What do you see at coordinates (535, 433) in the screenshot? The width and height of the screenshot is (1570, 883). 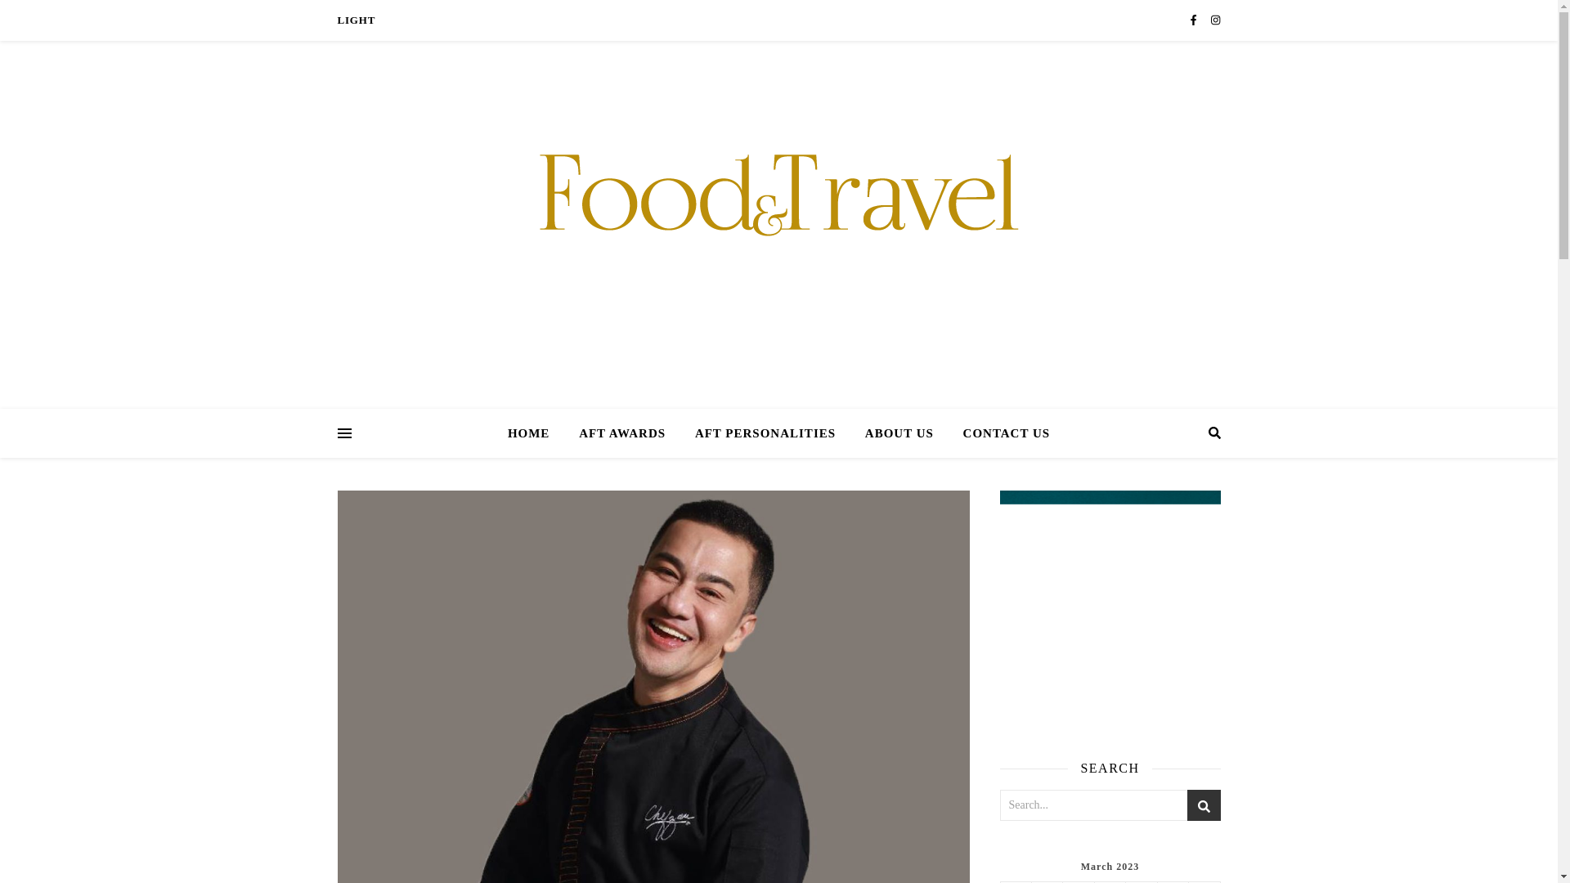 I see `HOME` at bounding box center [535, 433].